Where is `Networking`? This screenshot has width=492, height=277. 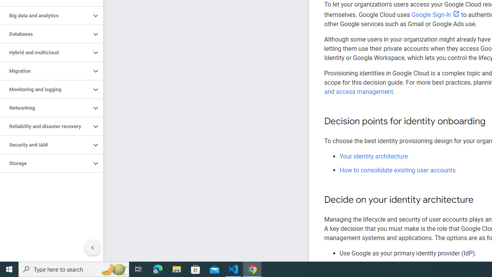
Networking is located at coordinates (45, 108).